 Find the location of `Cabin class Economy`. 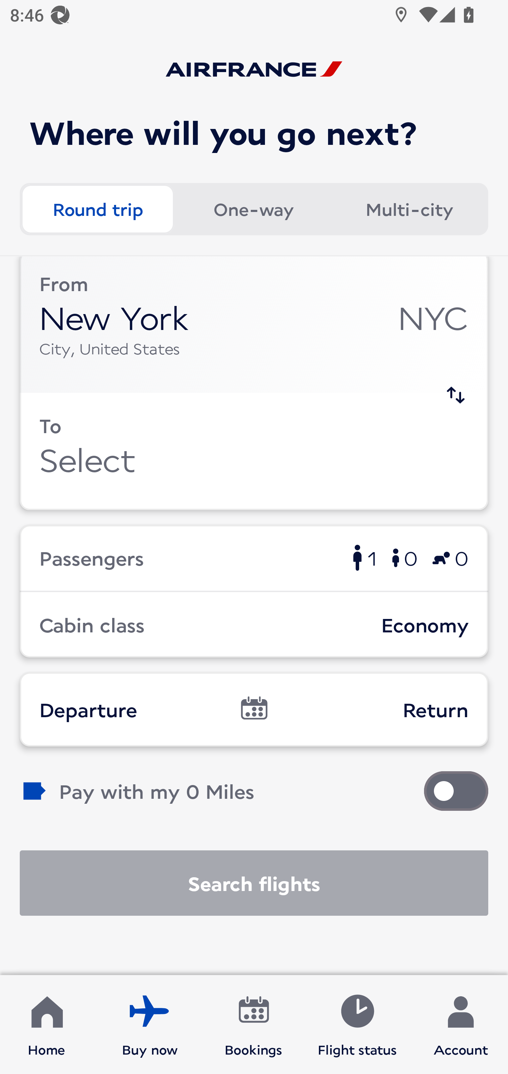

Cabin class Economy is located at coordinates (254, 625).